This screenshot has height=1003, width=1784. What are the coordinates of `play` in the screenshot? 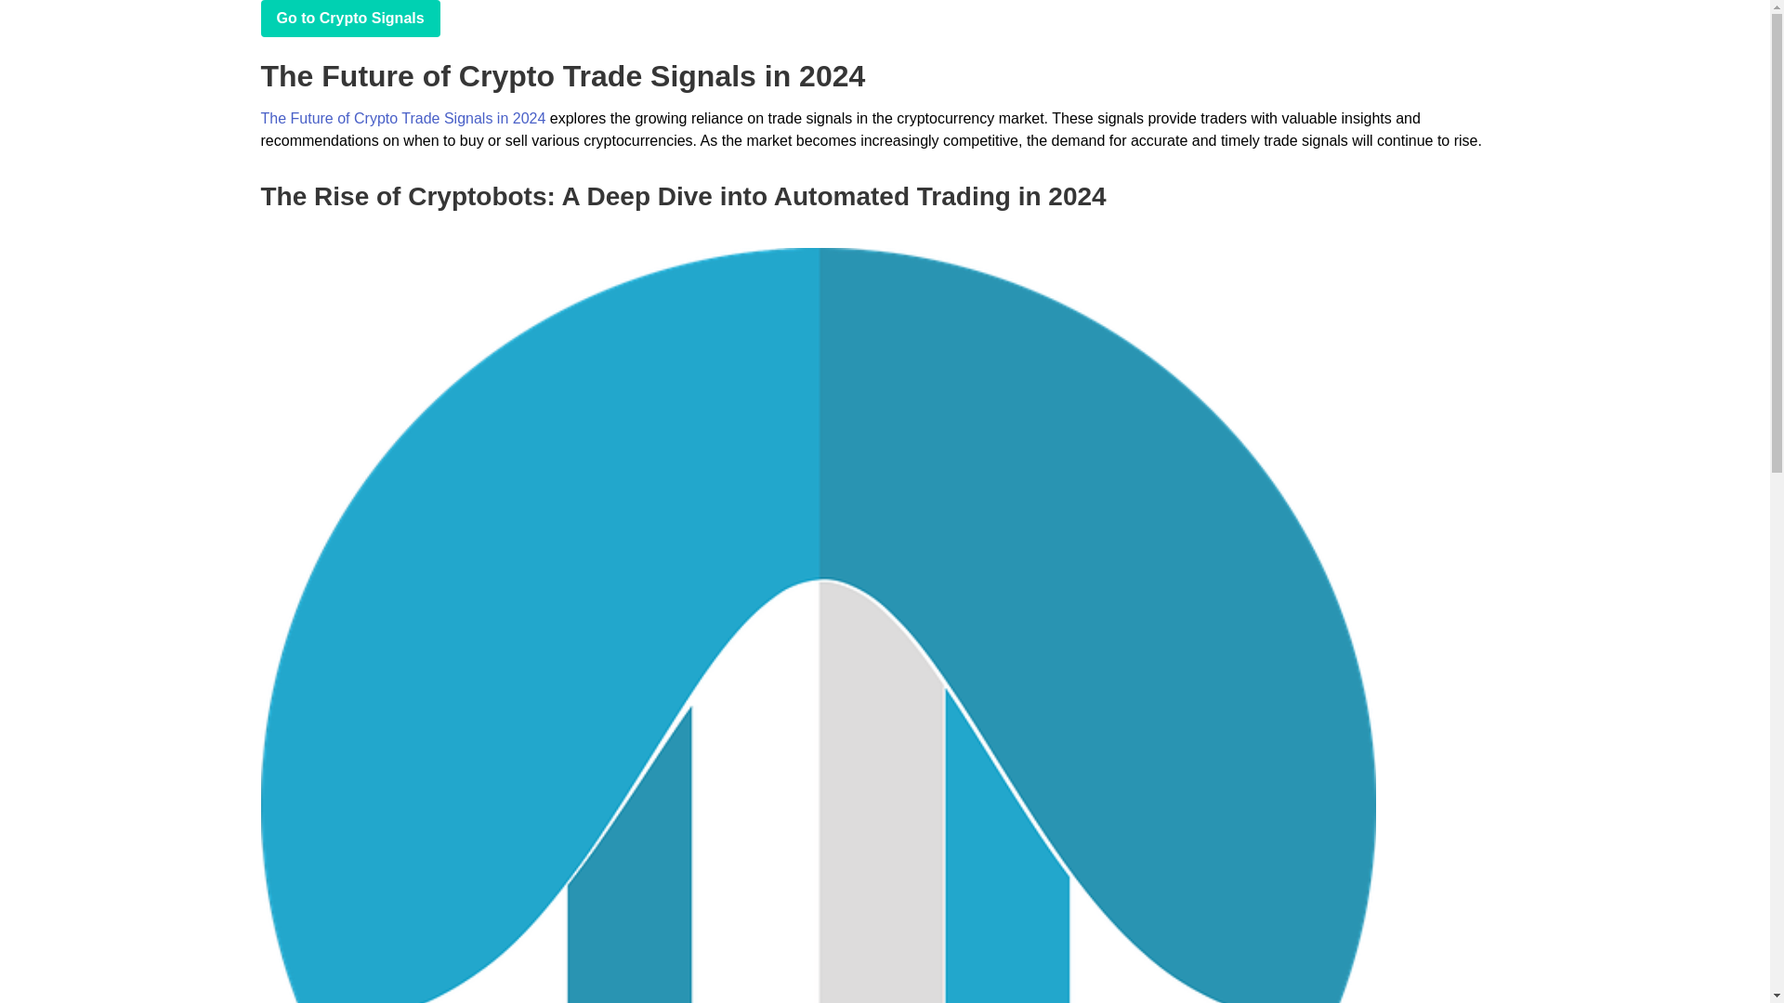 It's located at (349, 19).